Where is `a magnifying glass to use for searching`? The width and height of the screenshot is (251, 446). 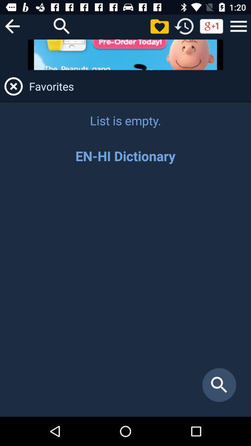 a magnifying glass to use for searching is located at coordinates (62, 26).